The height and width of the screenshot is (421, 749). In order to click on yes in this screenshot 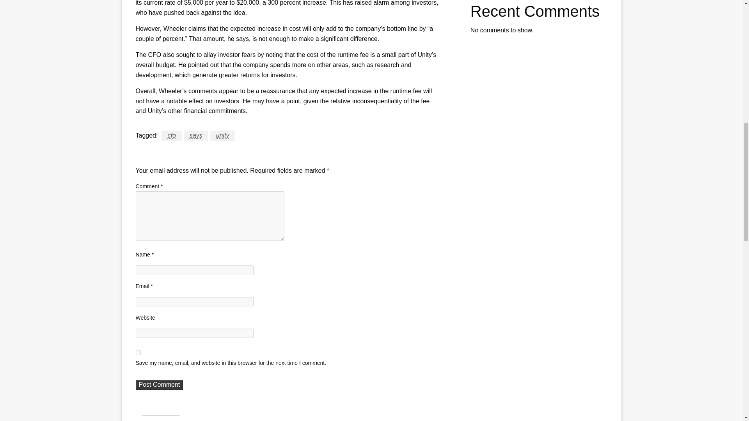, I will do `click(138, 352)`.